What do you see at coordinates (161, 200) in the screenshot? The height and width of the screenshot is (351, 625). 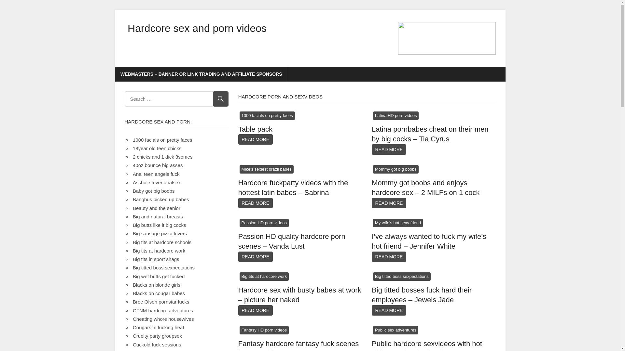 I see `Bangbus picked up babes` at bounding box center [161, 200].